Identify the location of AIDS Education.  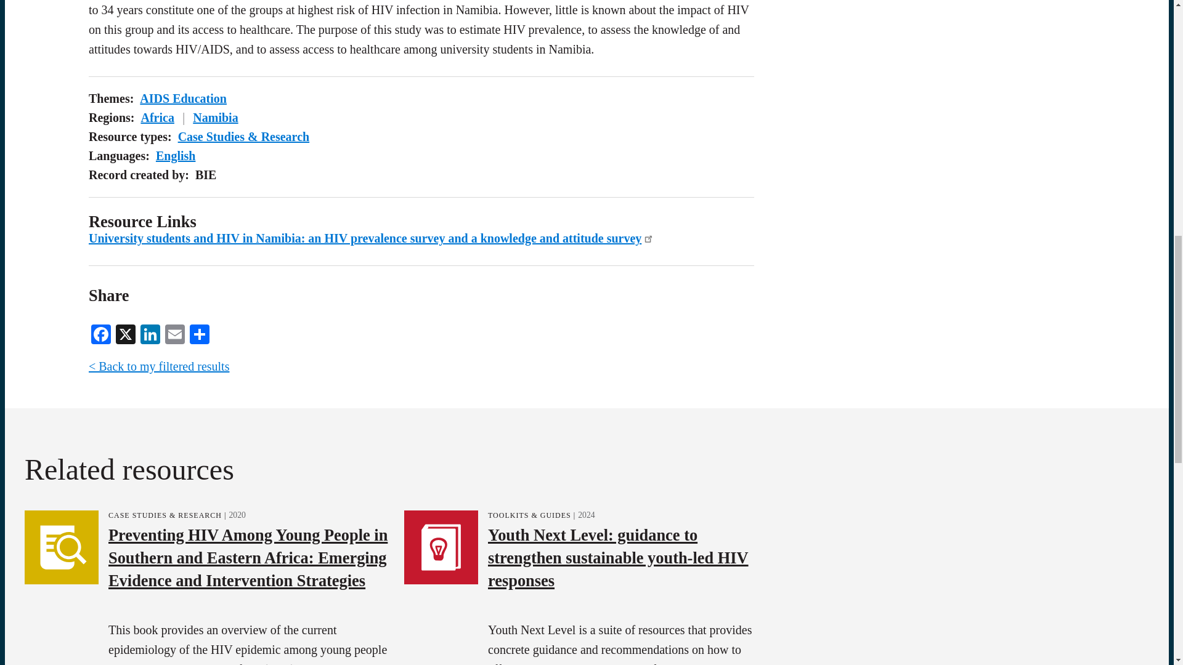
(183, 99).